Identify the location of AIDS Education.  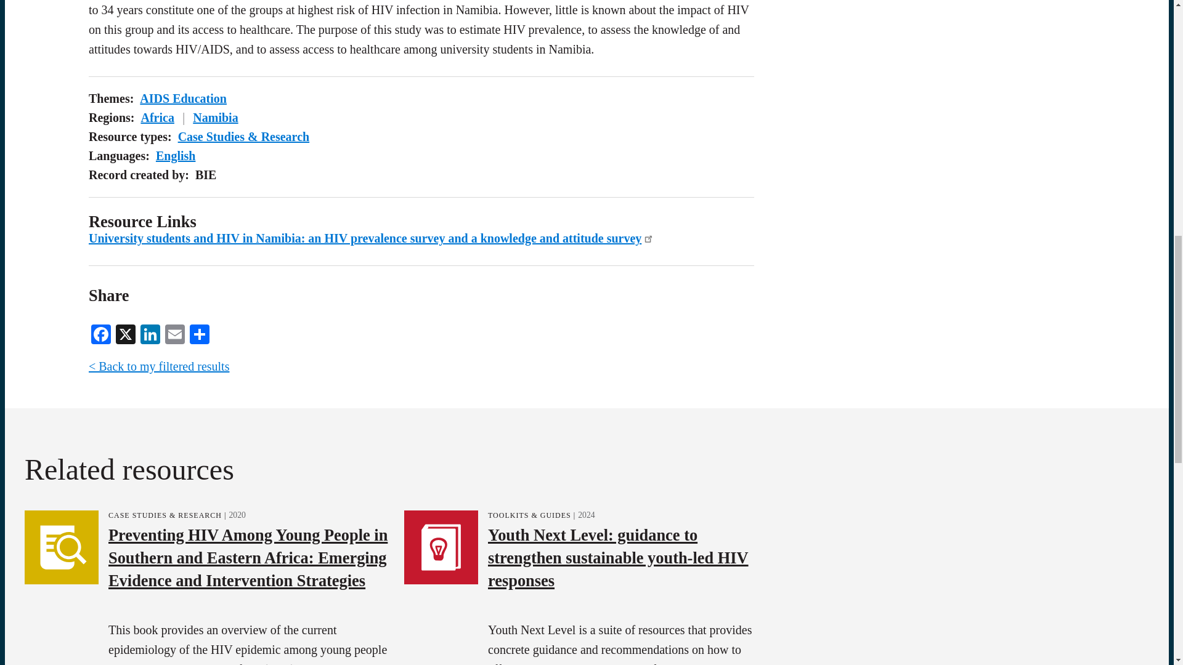
(183, 99).